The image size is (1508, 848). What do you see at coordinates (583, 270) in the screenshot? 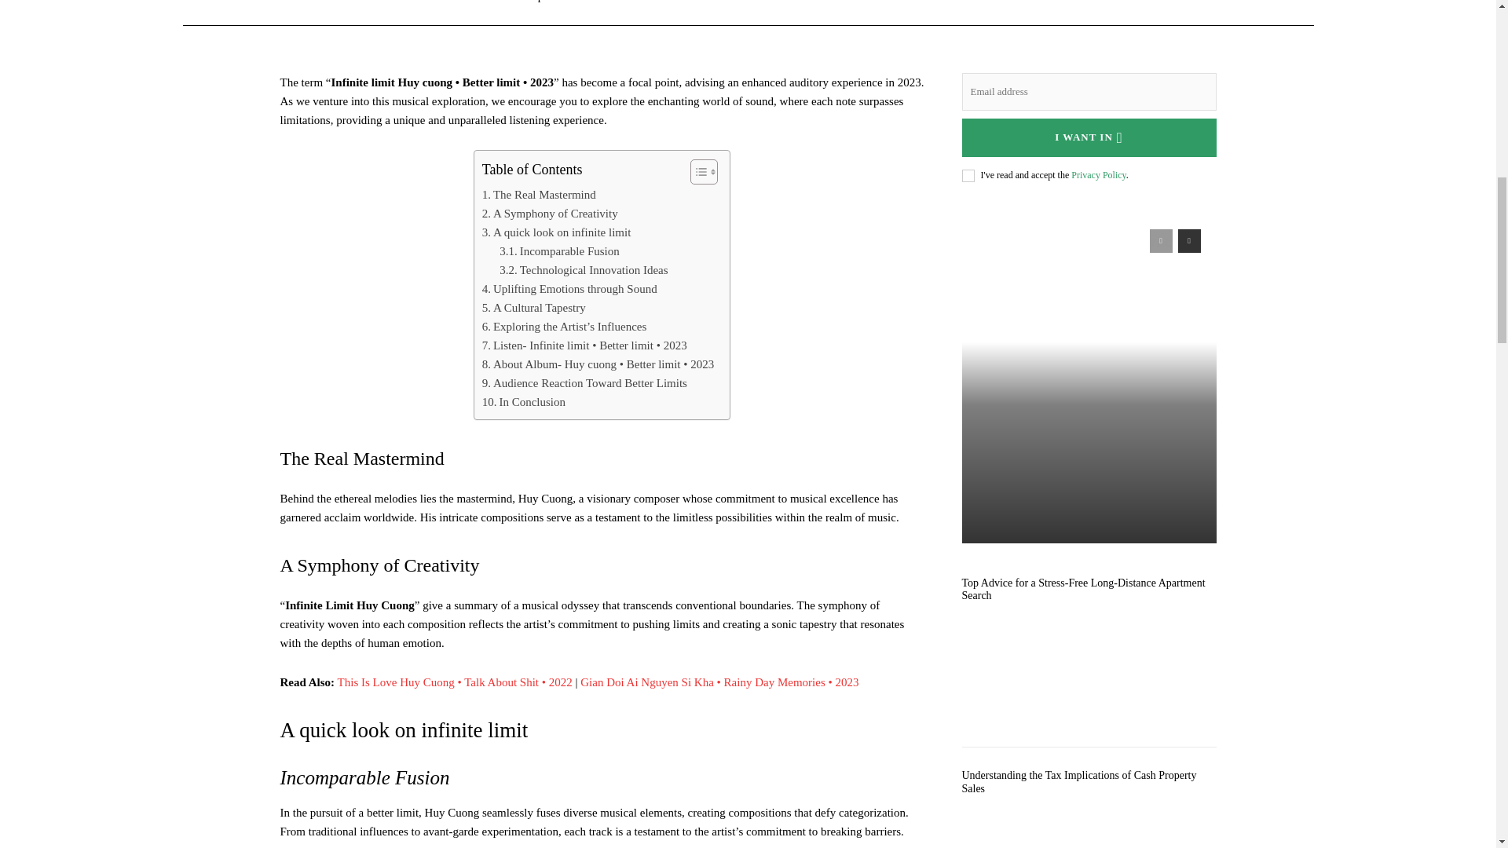
I see `Technological Innovation Ideas` at bounding box center [583, 270].